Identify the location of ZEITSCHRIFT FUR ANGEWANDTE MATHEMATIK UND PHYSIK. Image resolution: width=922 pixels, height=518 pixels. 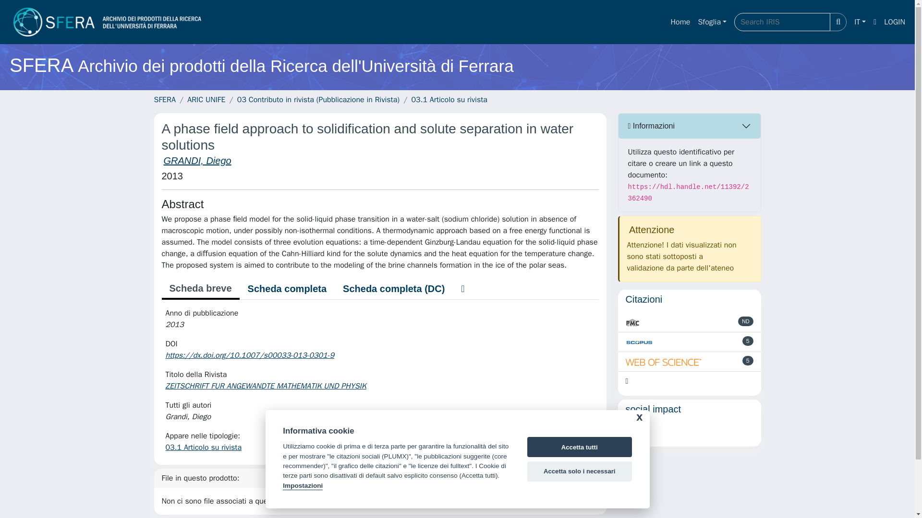
(266, 386).